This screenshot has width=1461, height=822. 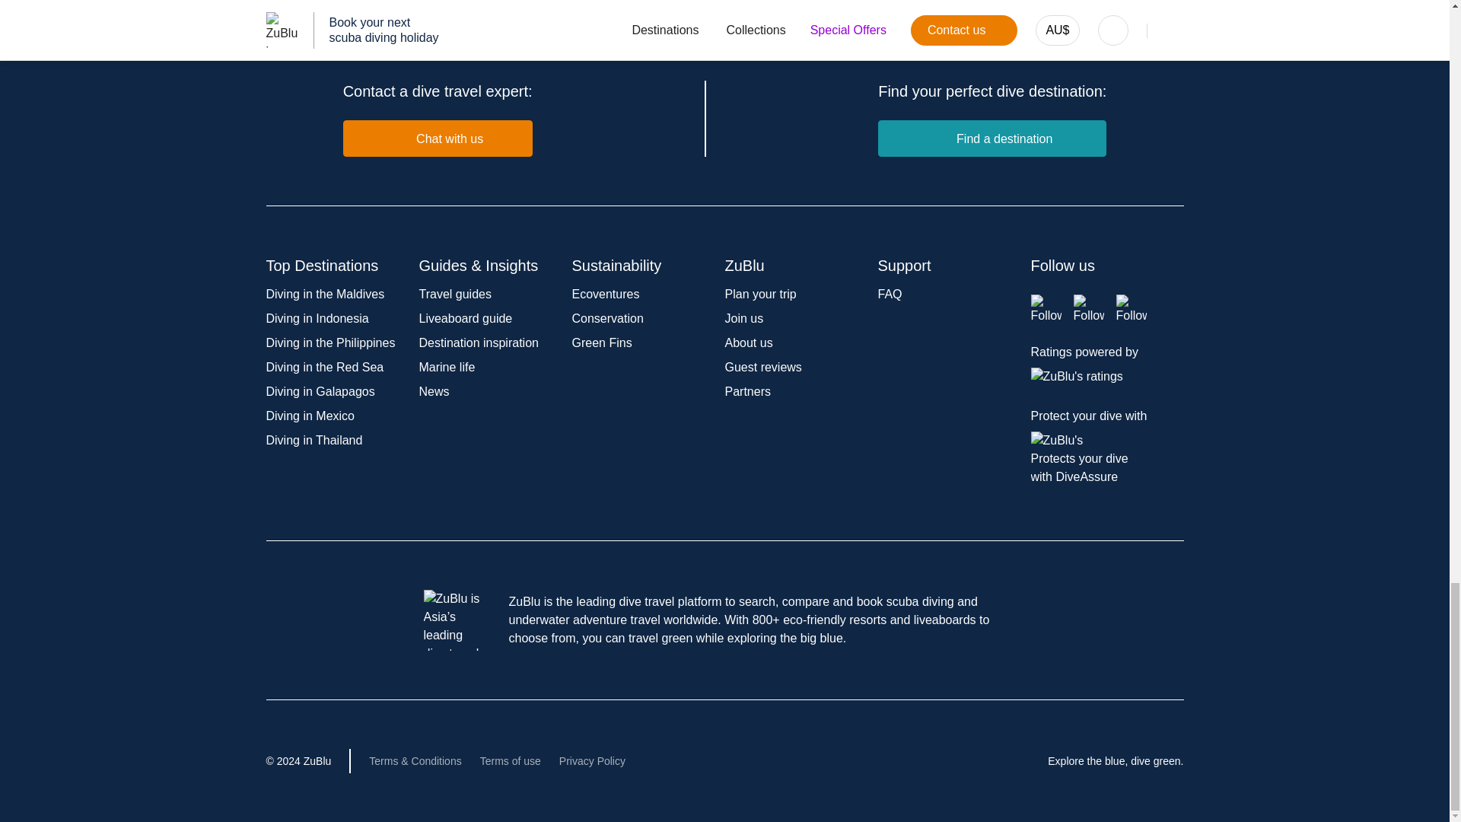 I want to click on Diving in Thailand, so click(x=314, y=440).